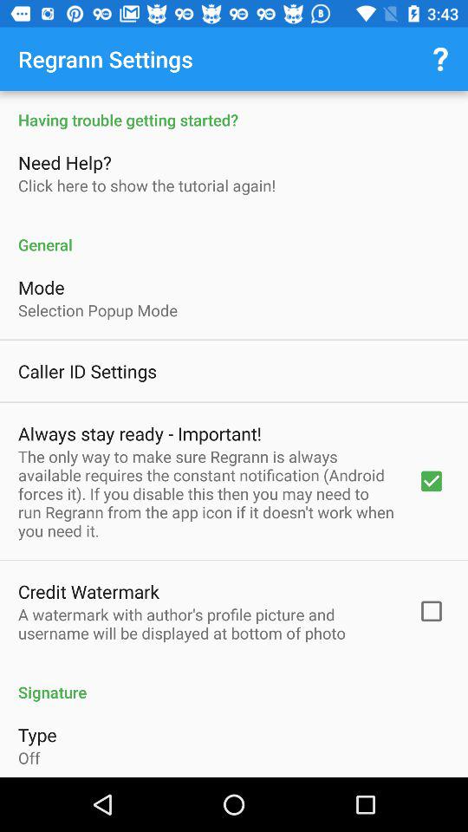  I want to click on press the item below the only way item, so click(88, 591).